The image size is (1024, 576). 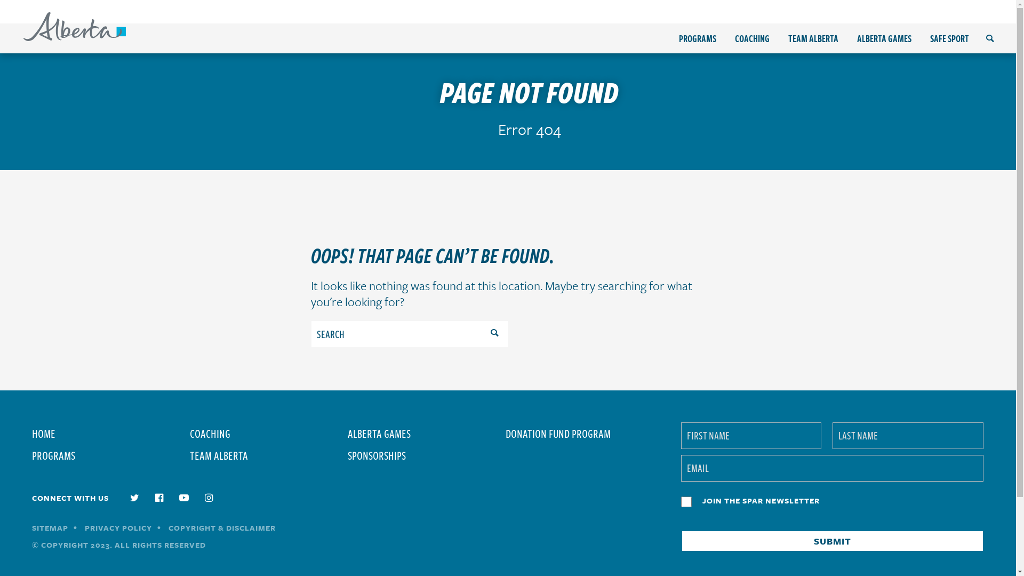 What do you see at coordinates (582, 433) in the screenshot?
I see `DONATION FUND PROGRAM` at bounding box center [582, 433].